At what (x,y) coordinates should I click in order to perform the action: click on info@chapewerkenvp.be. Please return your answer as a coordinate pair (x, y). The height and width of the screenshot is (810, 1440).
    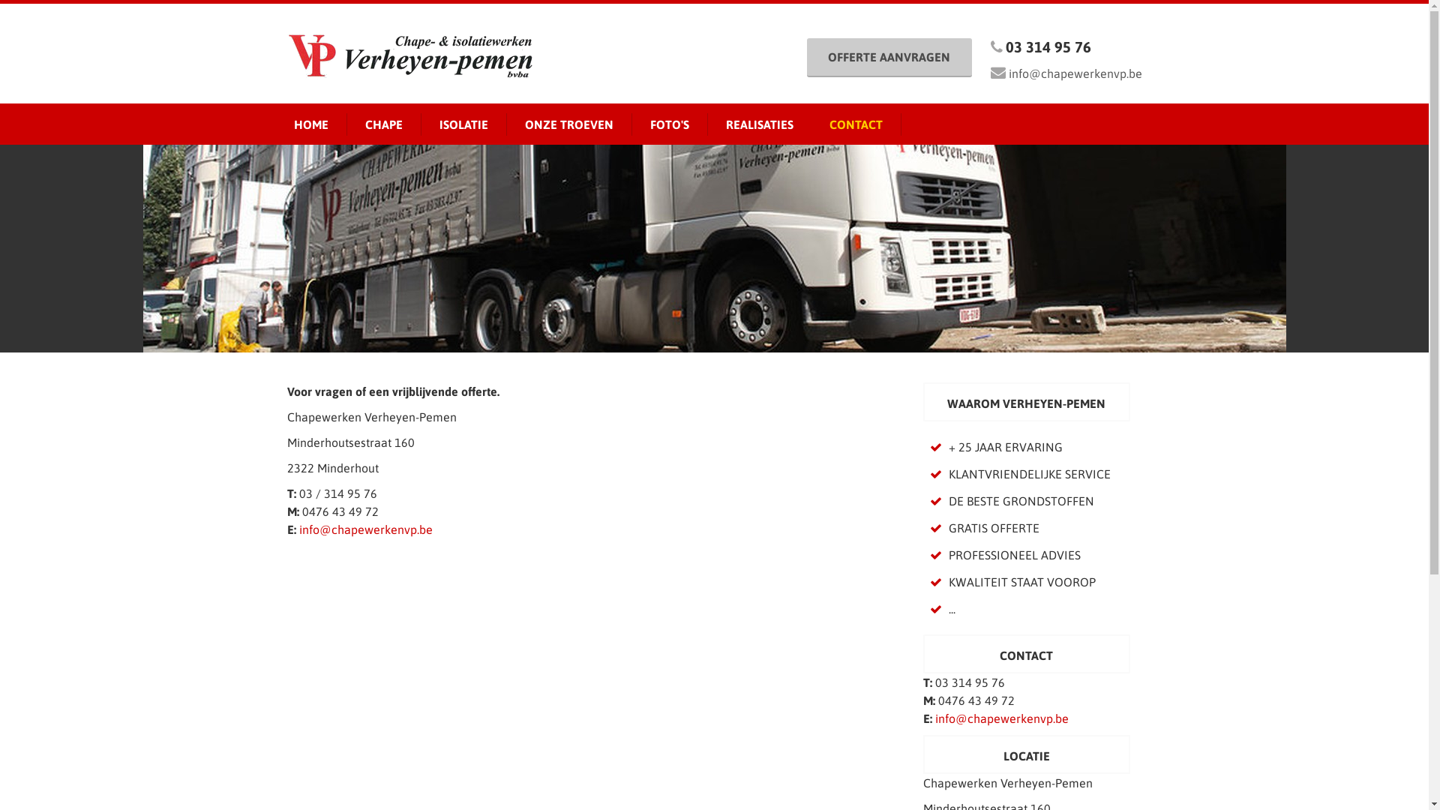
    Looking at the image, I should click on (1001, 718).